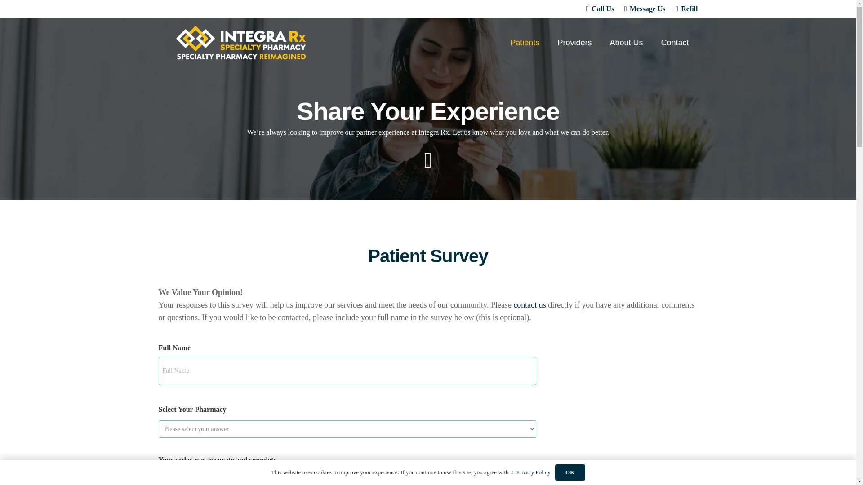 The height and width of the screenshot is (485, 863). Describe the element at coordinates (525, 42) in the screenshot. I see `Patients` at that location.